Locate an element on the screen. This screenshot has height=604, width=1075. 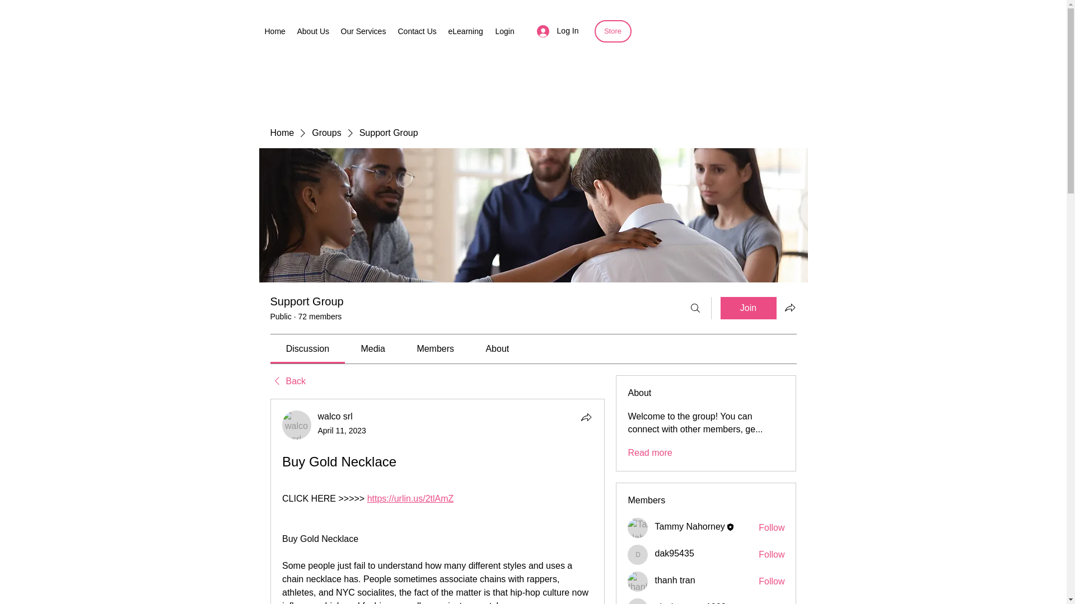
Login is located at coordinates (504, 31).